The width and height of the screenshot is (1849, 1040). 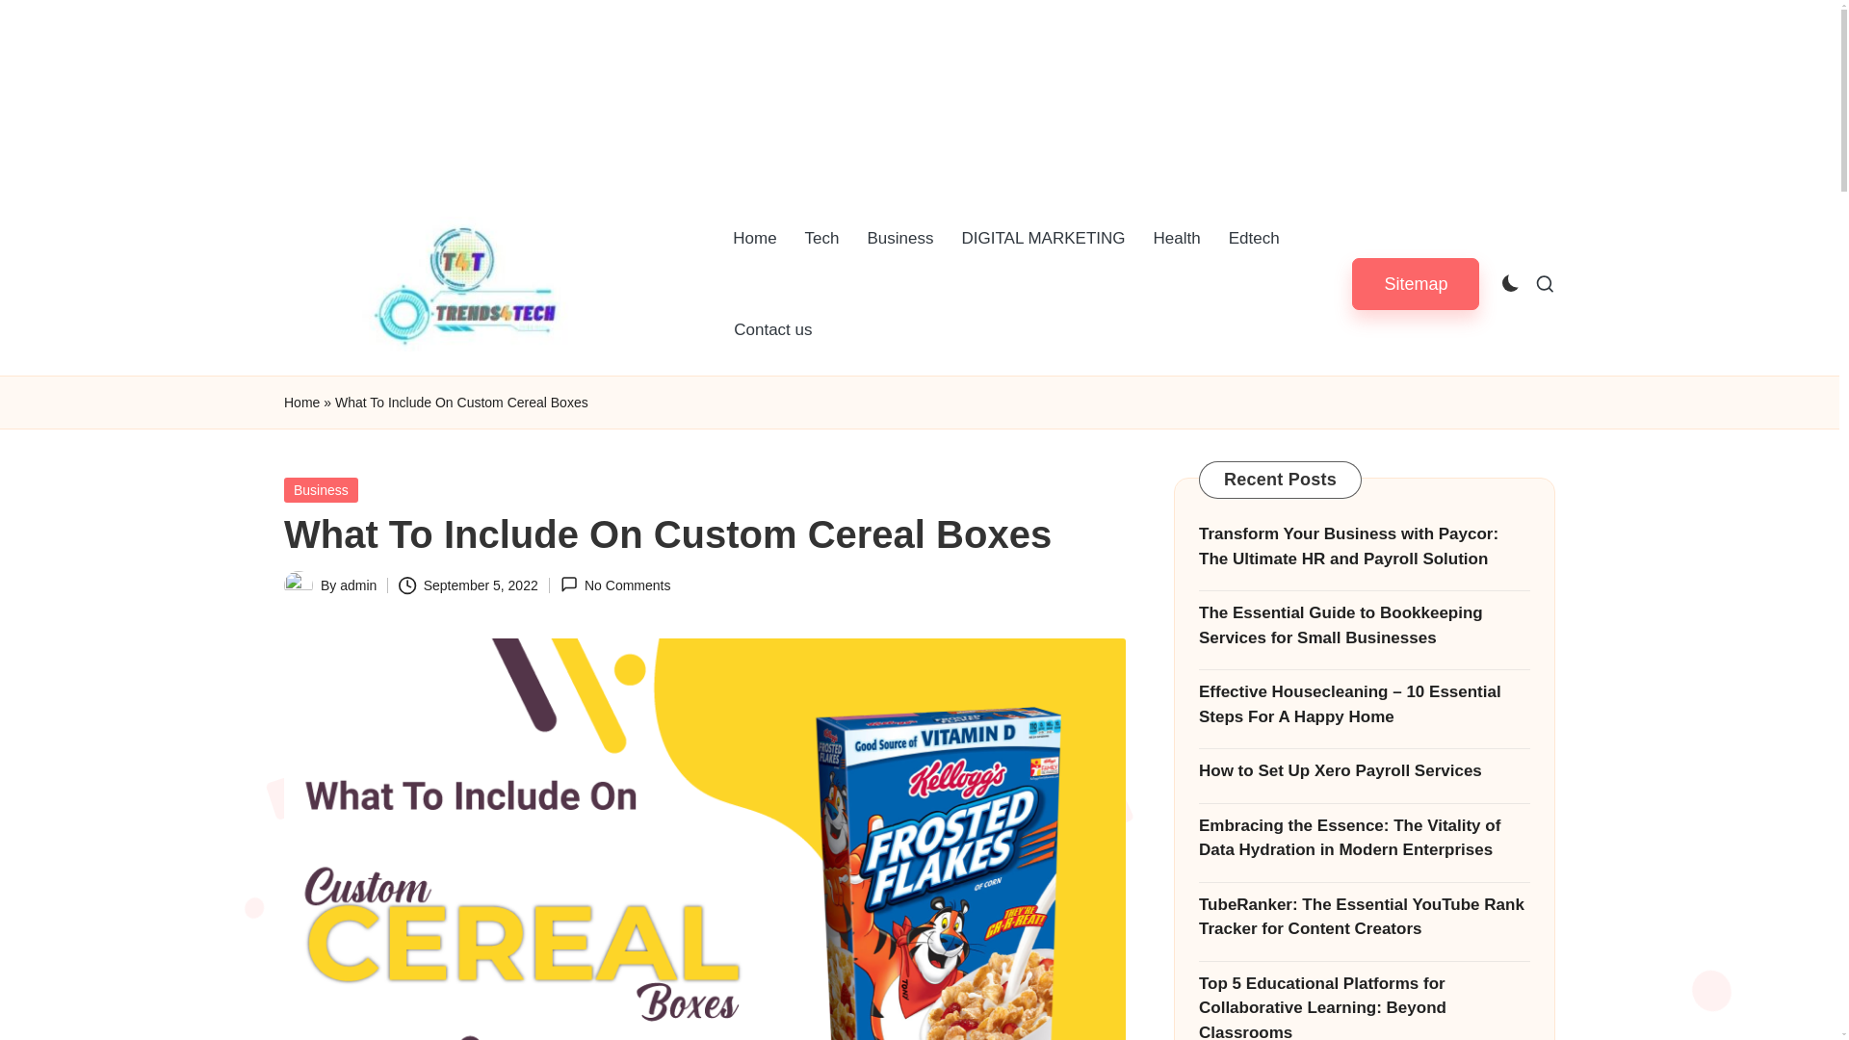 What do you see at coordinates (1177, 238) in the screenshot?
I see `Health` at bounding box center [1177, 238].